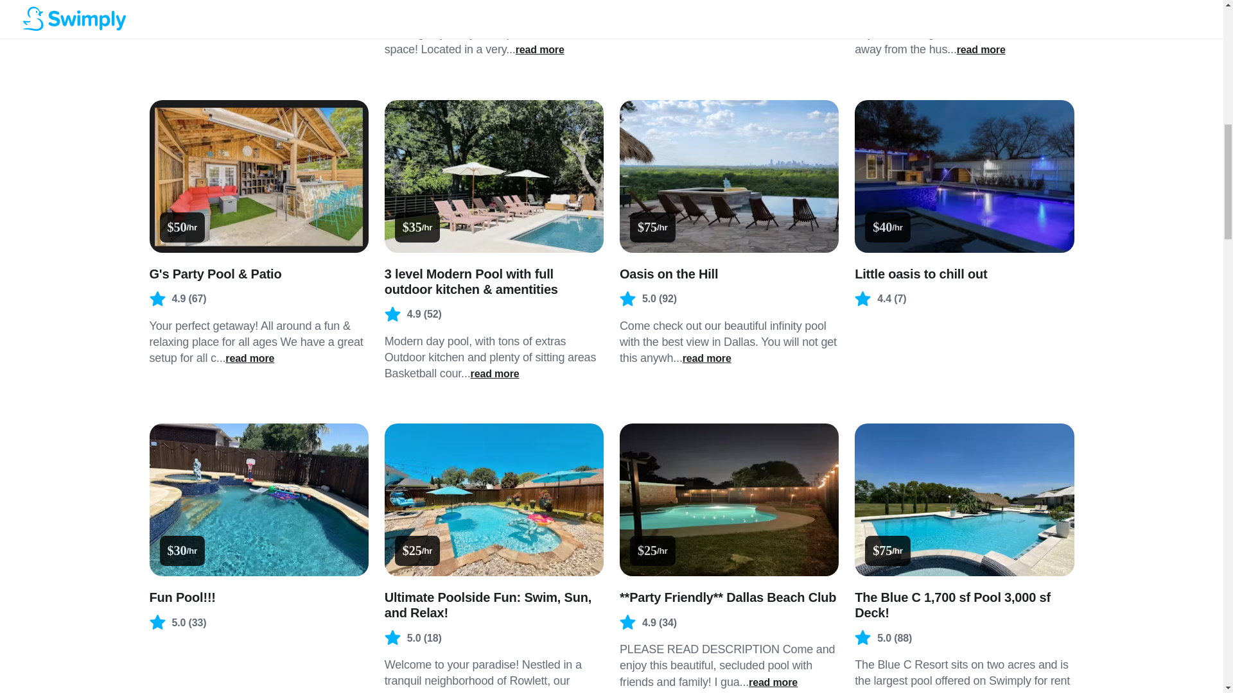 This screenshot has width=1233, height=693. Describe the element at coordinates (249, 358) in the screenshot. I see `read more` at that location.